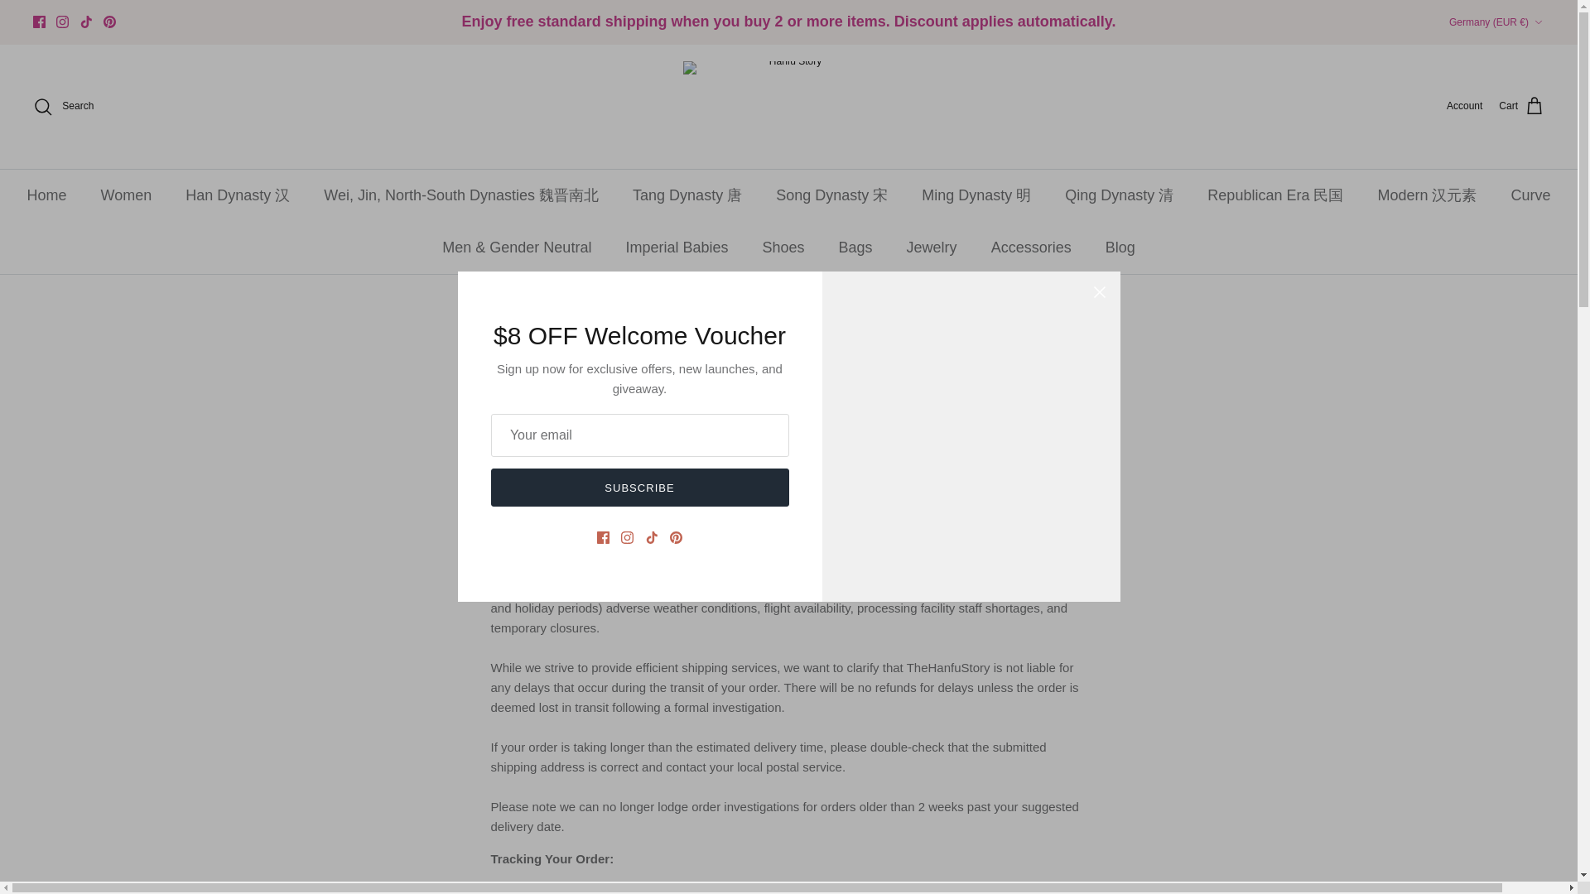 Image resolution: width=1590 pixels, height=894 pixels. What do you see at coordinates (61, 22) in the screenshot?
I see `Instagram` at bounding box center [61, 22].